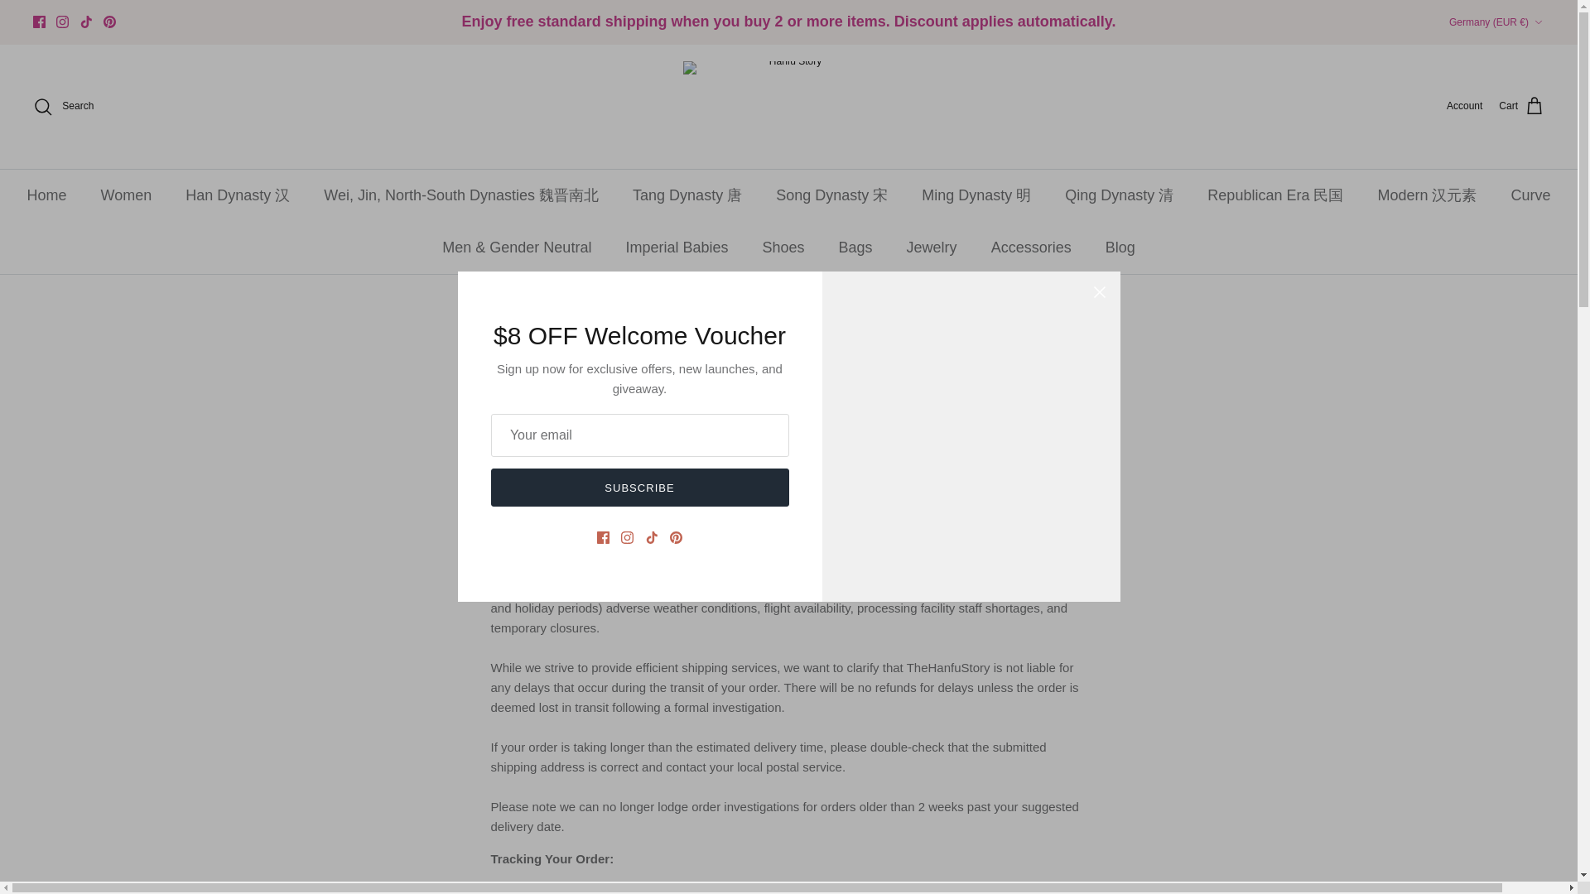 Image resolution: width=1590 pixels, height=894 pixels. What do you see at coordinates (61, 22) in the screenshot?
I see `Instagram` at bounding box center [61, 22].